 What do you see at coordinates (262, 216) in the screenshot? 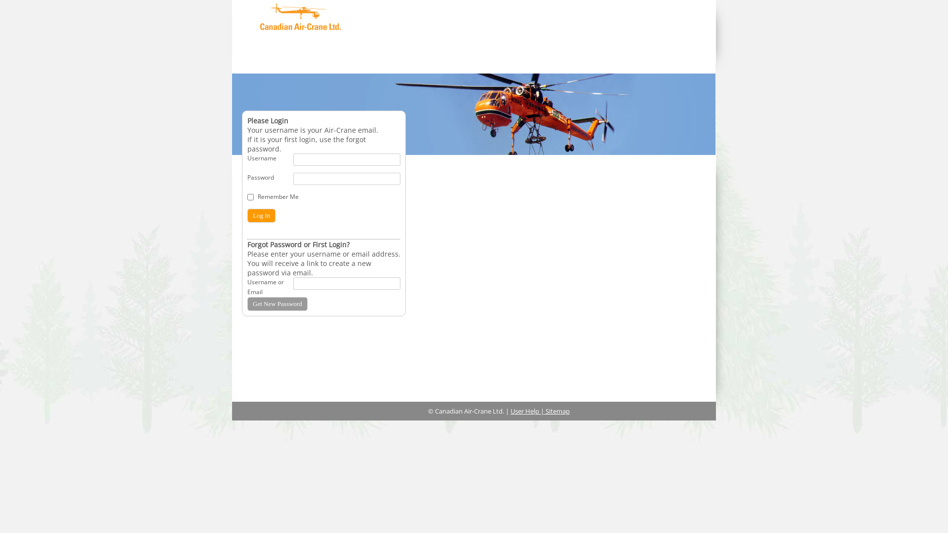
I see `Log In` at bounding box center [262, 216].